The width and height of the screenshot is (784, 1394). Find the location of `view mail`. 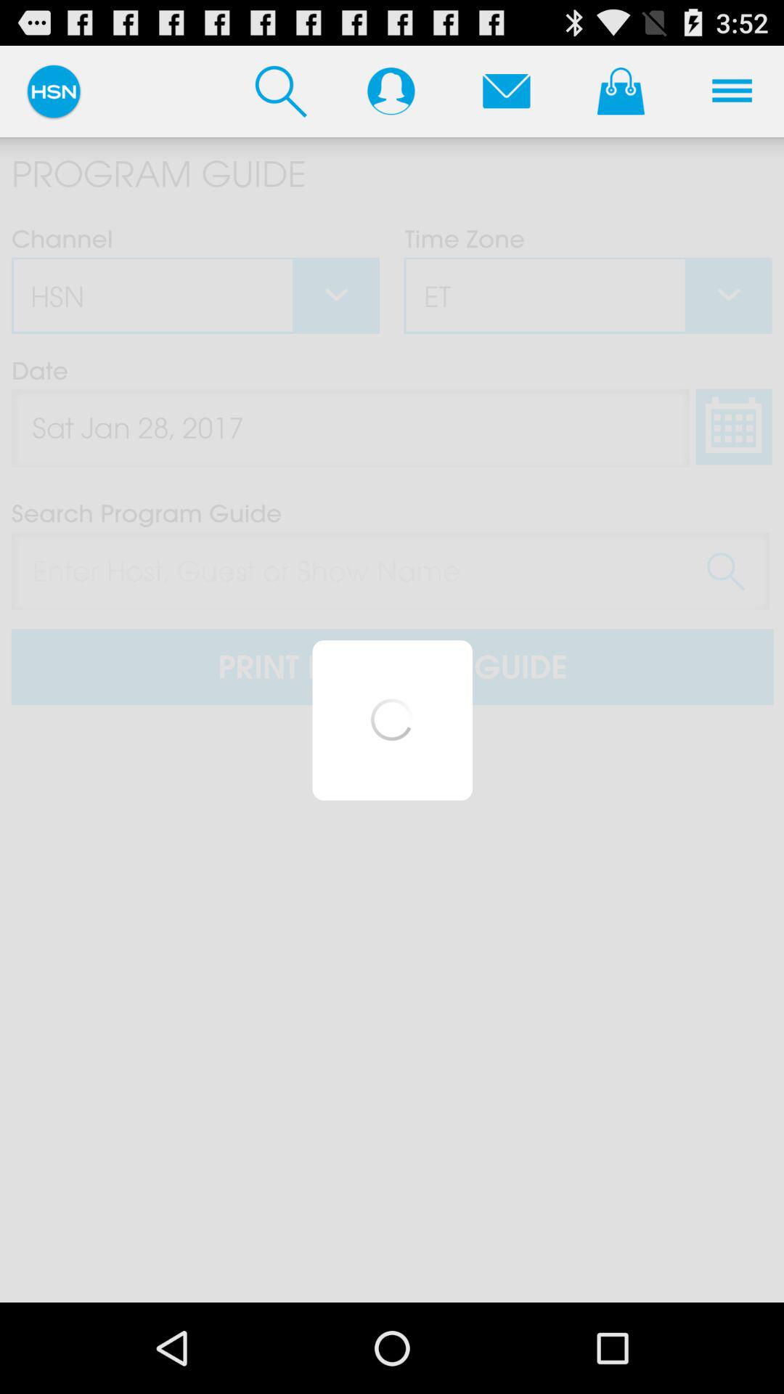

view mail is located at coordinates (507, 91).